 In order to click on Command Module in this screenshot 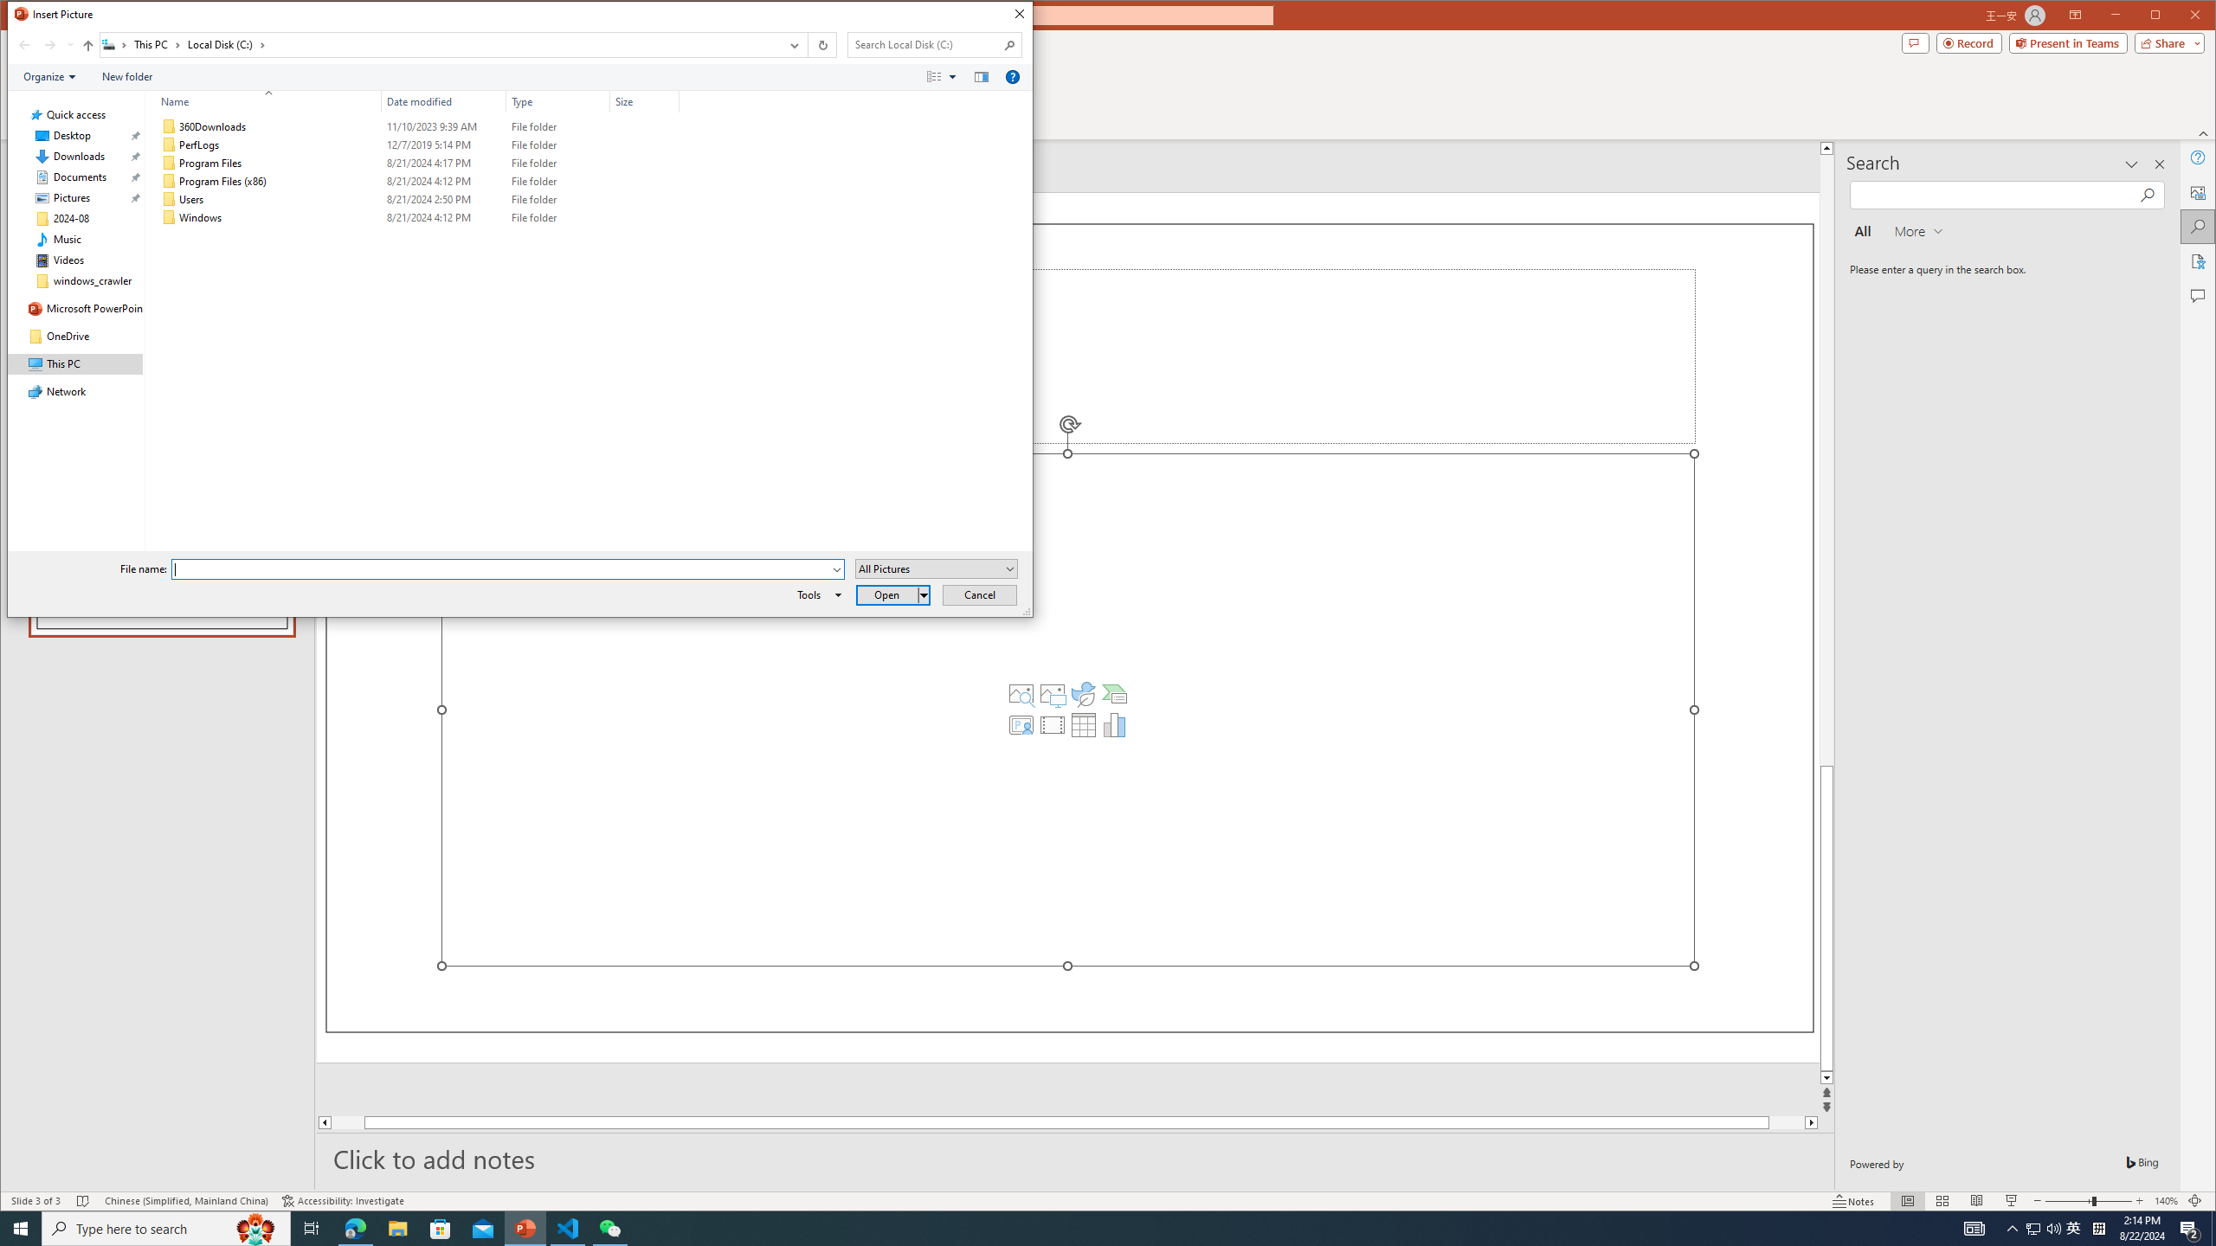, I will do `click(520, 77)`.